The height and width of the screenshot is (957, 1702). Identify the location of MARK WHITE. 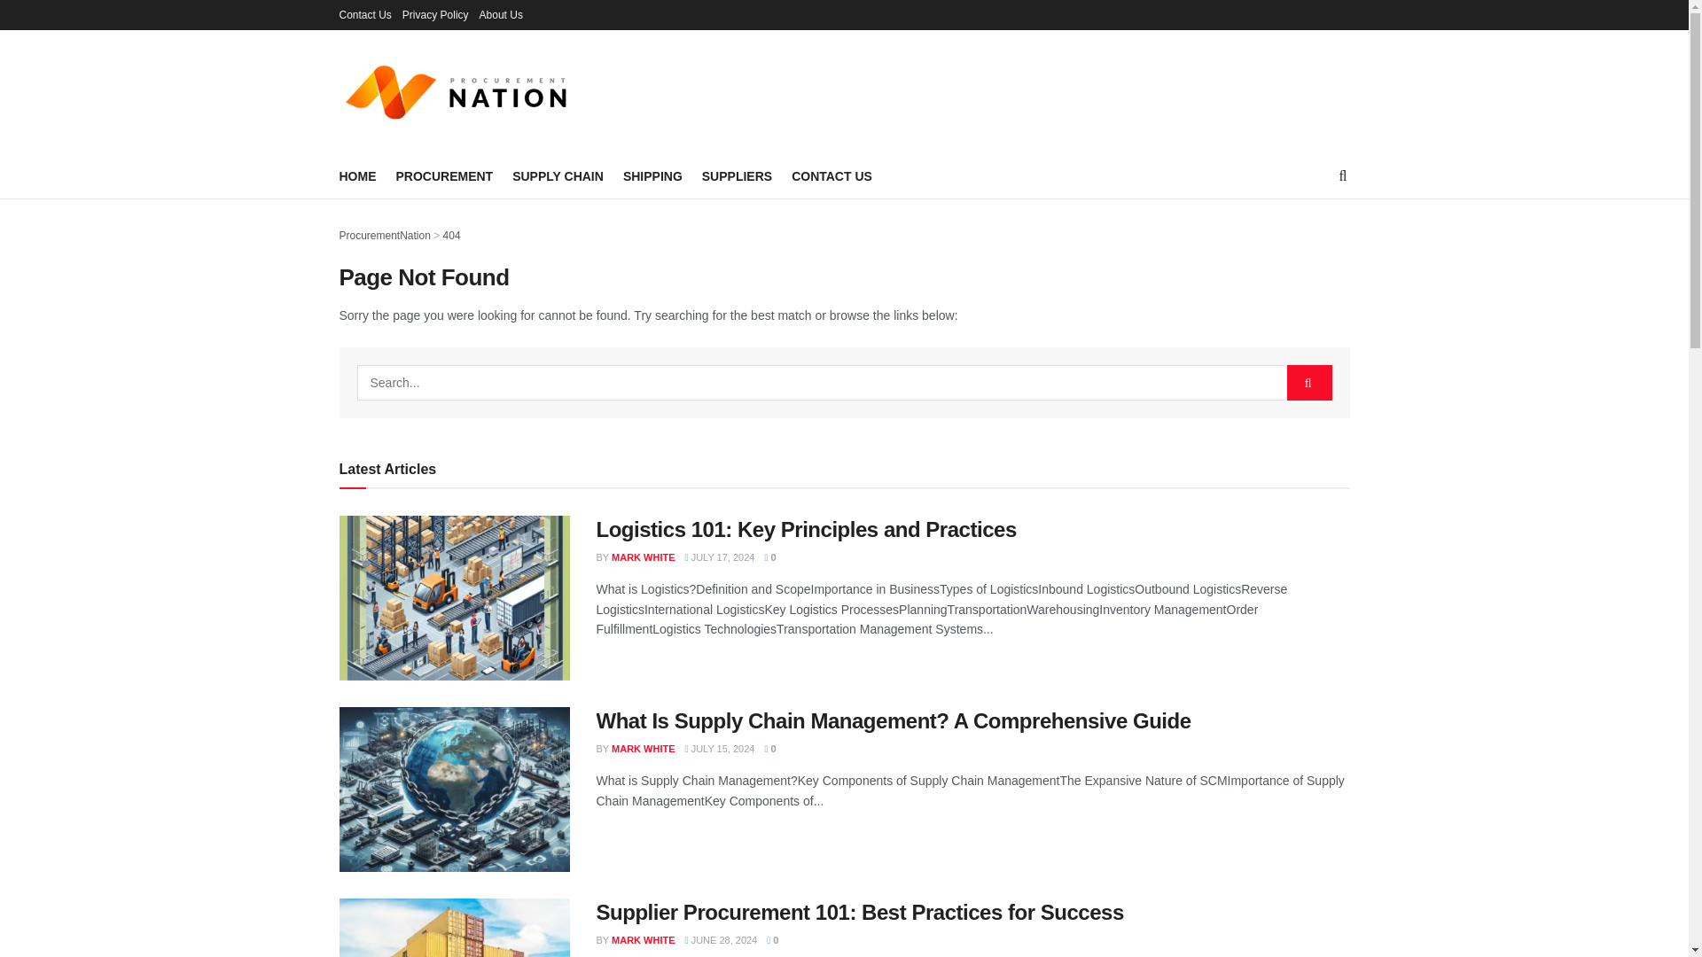
(644, 940).